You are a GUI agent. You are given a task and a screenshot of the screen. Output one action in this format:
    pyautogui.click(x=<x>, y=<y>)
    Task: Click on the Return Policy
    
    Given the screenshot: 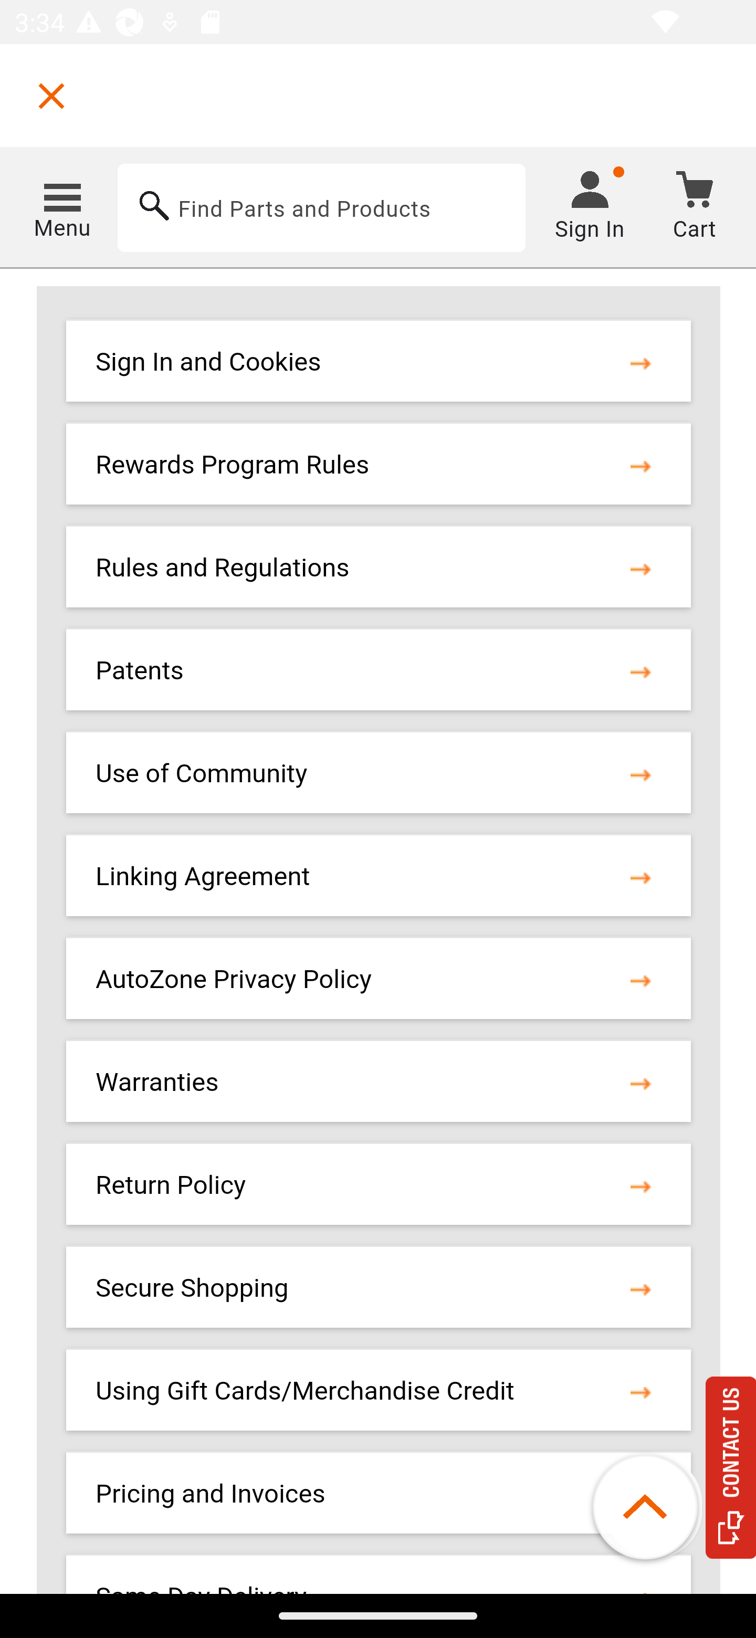 What is the action you would take?
    pyautogui.click(x=171, y=1186)
    